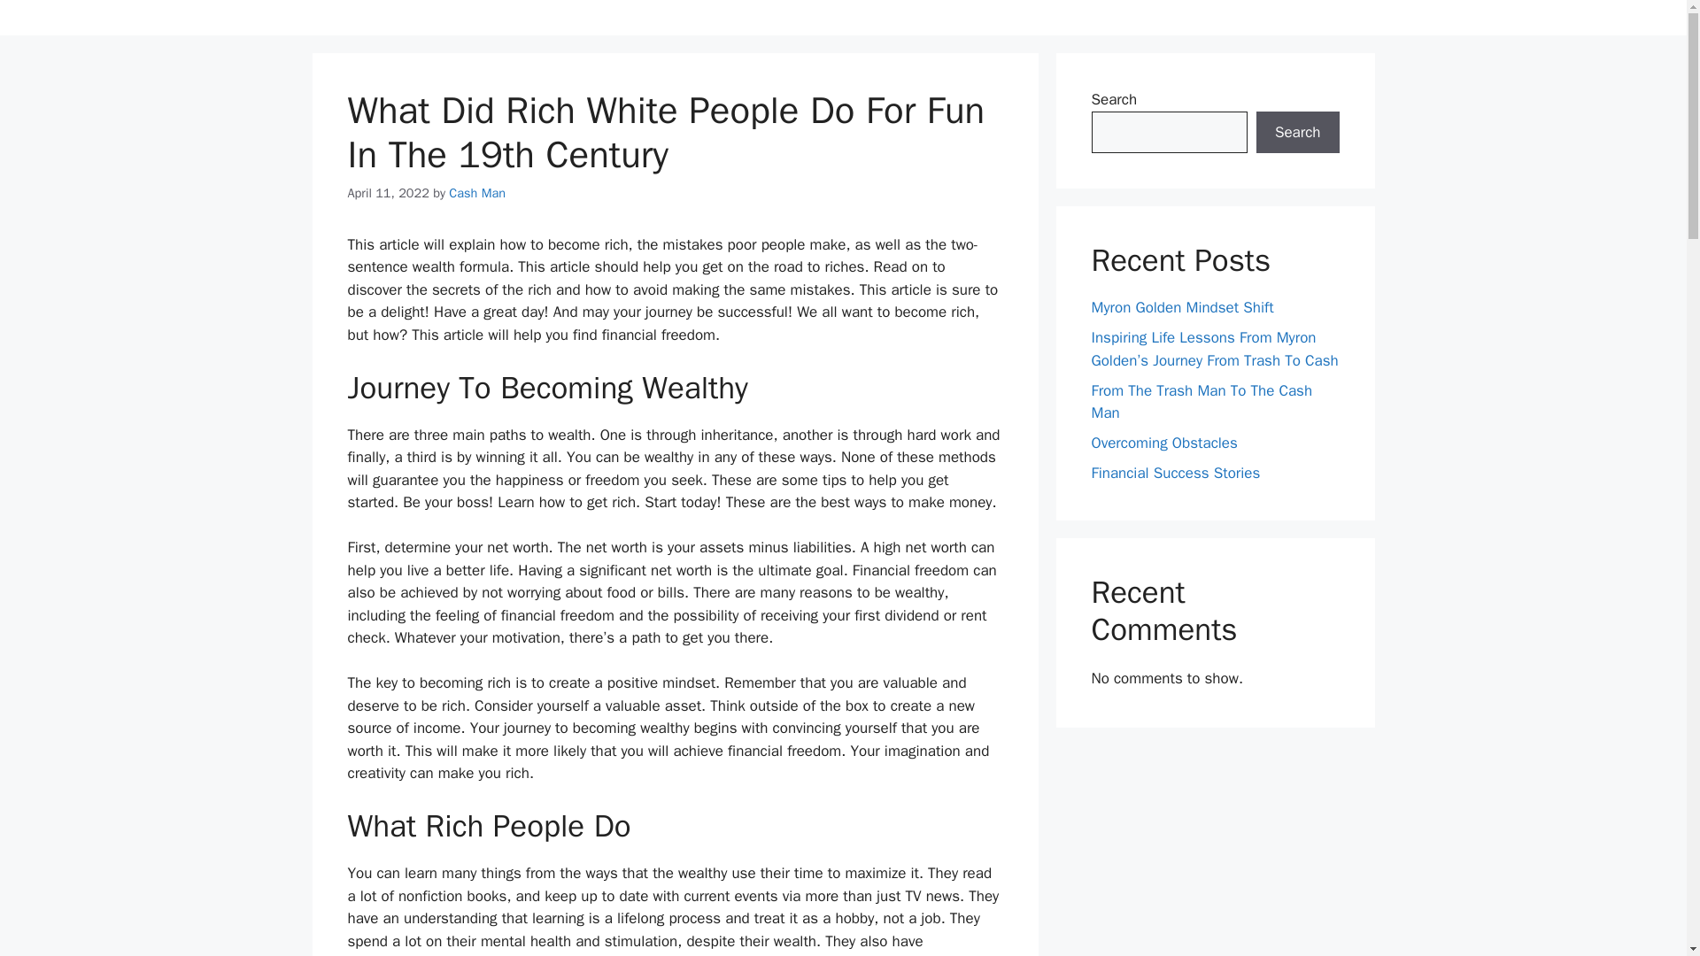 The image size is (1700, 956). Describe the element at coordinates (476, 193) in the screenshot. I see `View all posts by Cash Man` at that location.